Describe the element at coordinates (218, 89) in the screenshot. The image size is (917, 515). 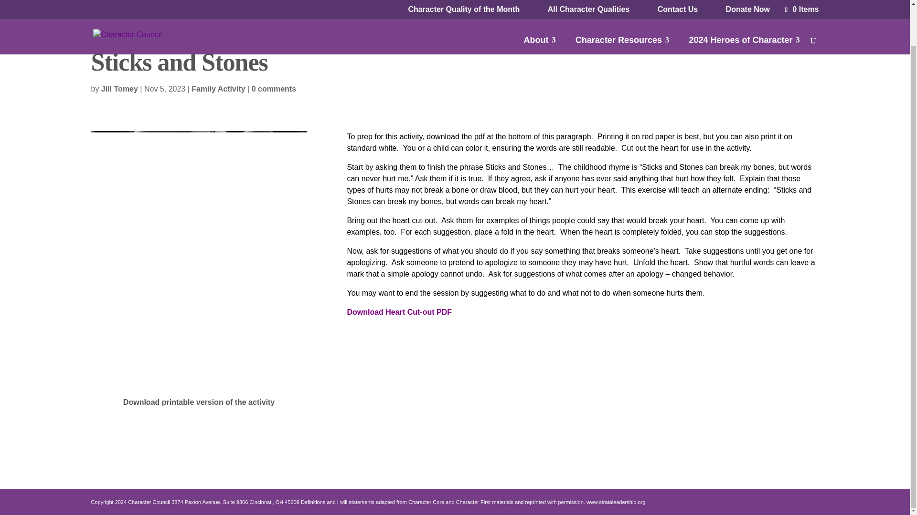
I see `Family Activity` at that location.